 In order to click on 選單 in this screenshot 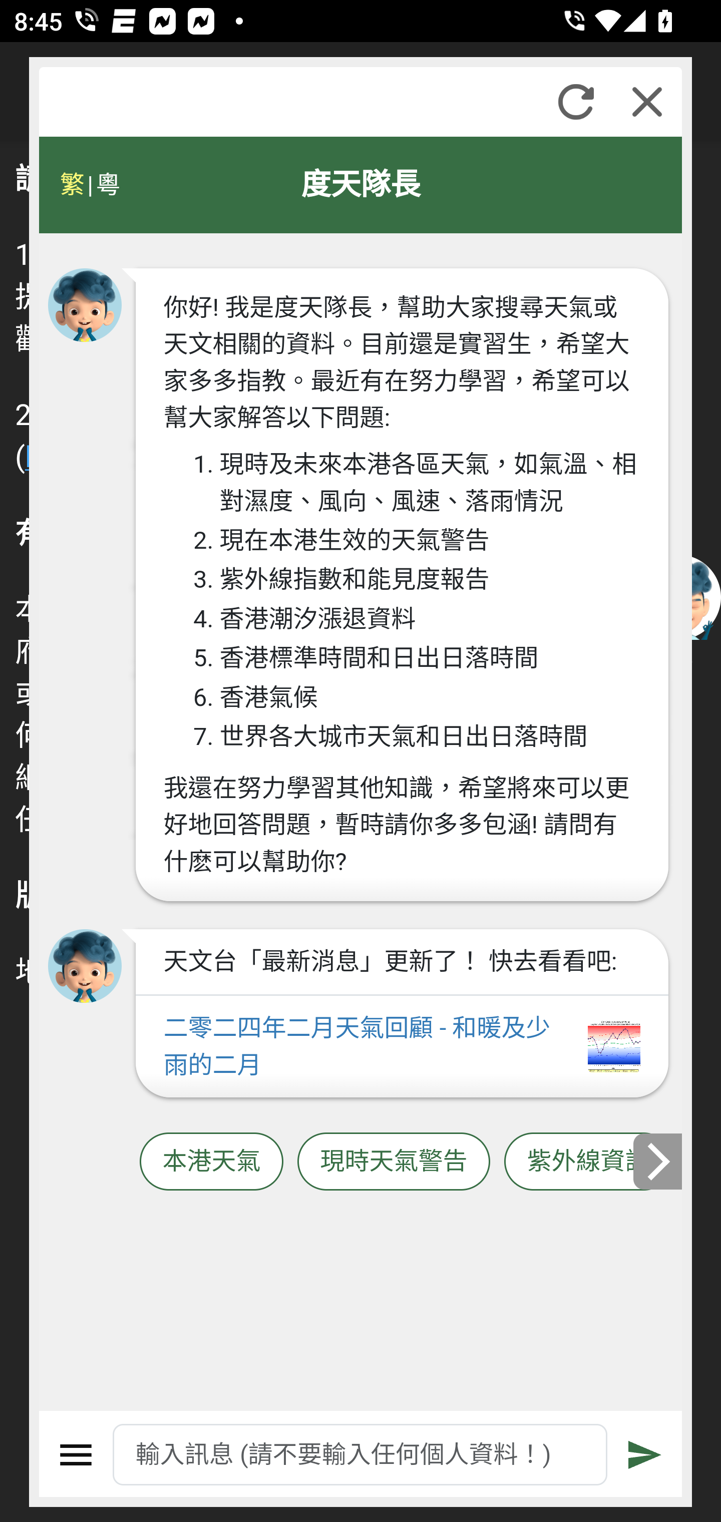, I will do `click(76, 1455)`.